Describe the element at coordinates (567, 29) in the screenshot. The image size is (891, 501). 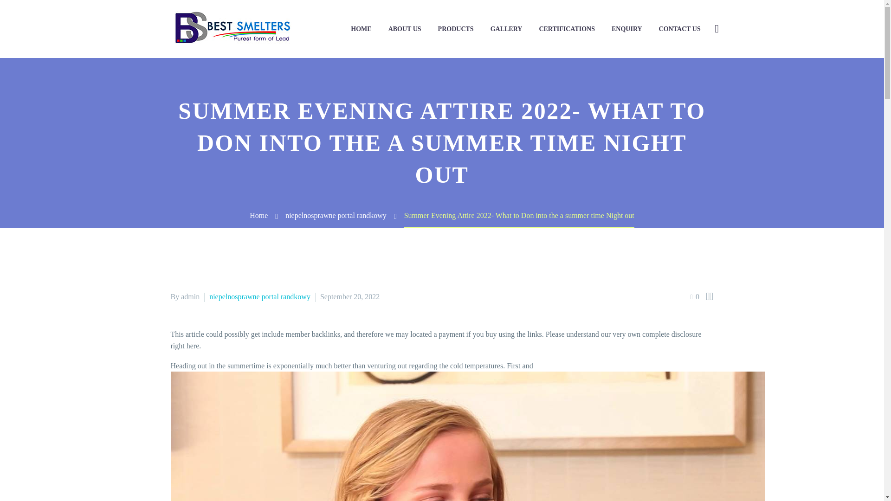
I see `CERTIFICATIONS` at that location.